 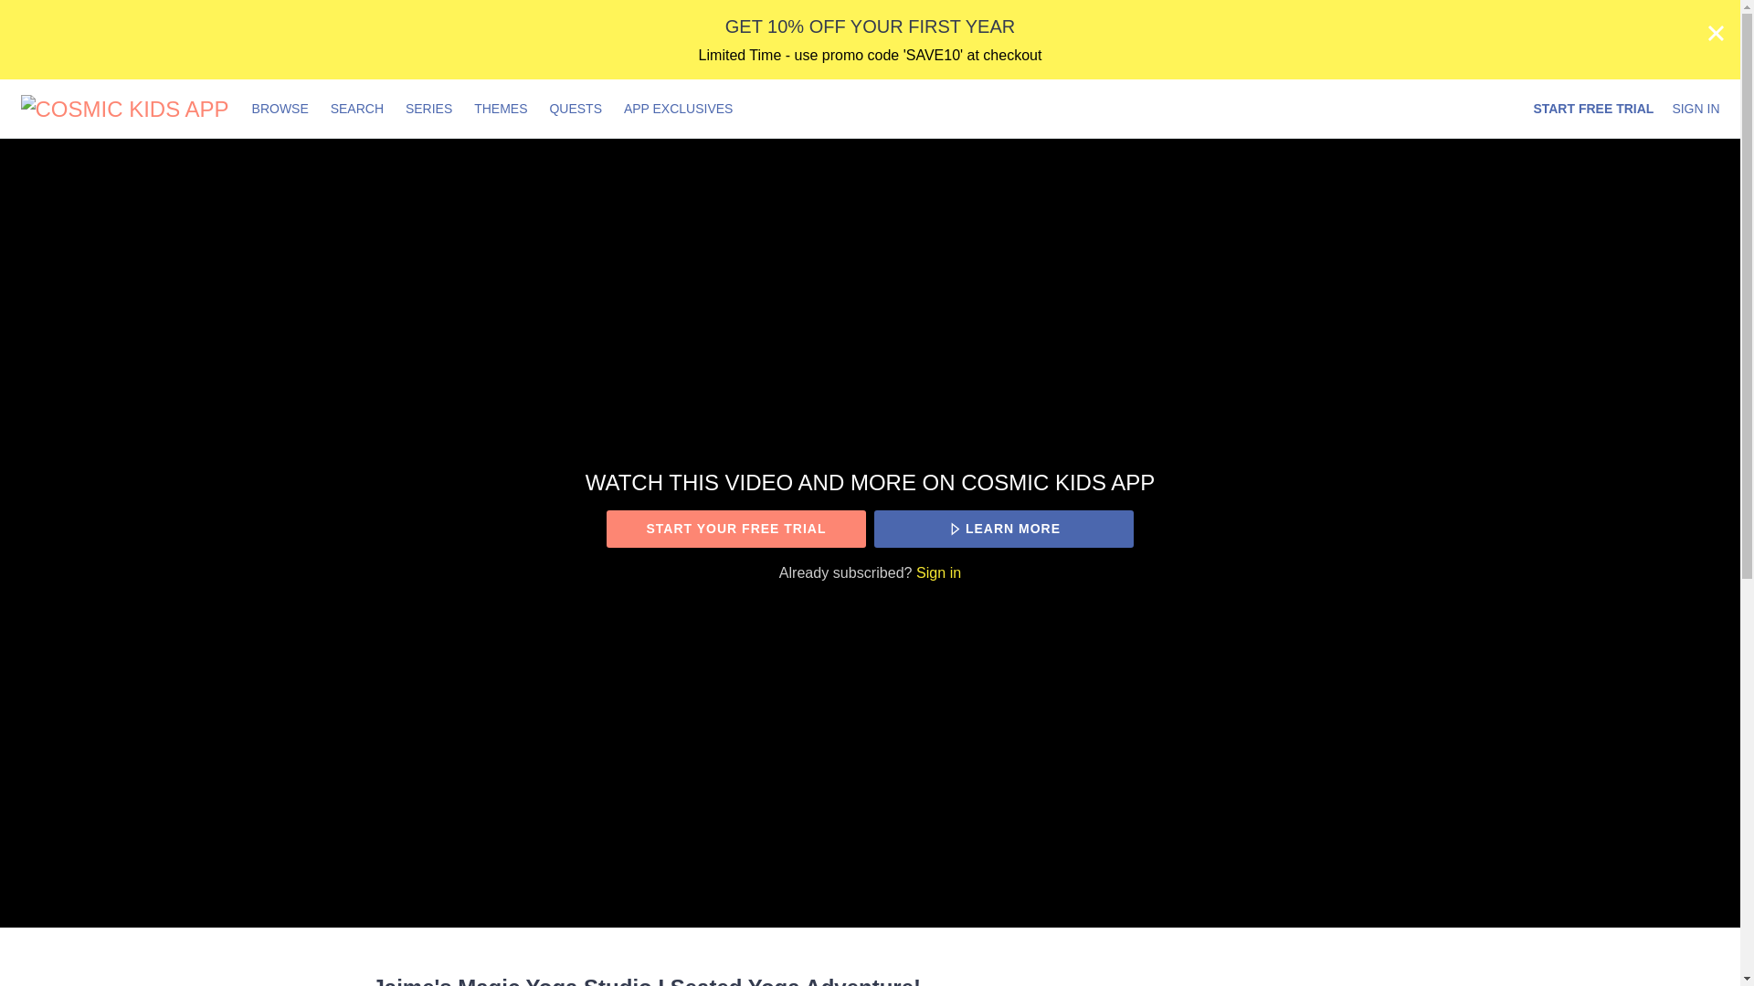 What do you see at coordinates (938, 572) in the screenshot?
I see `Sign in` at bounding box center [938, 572].